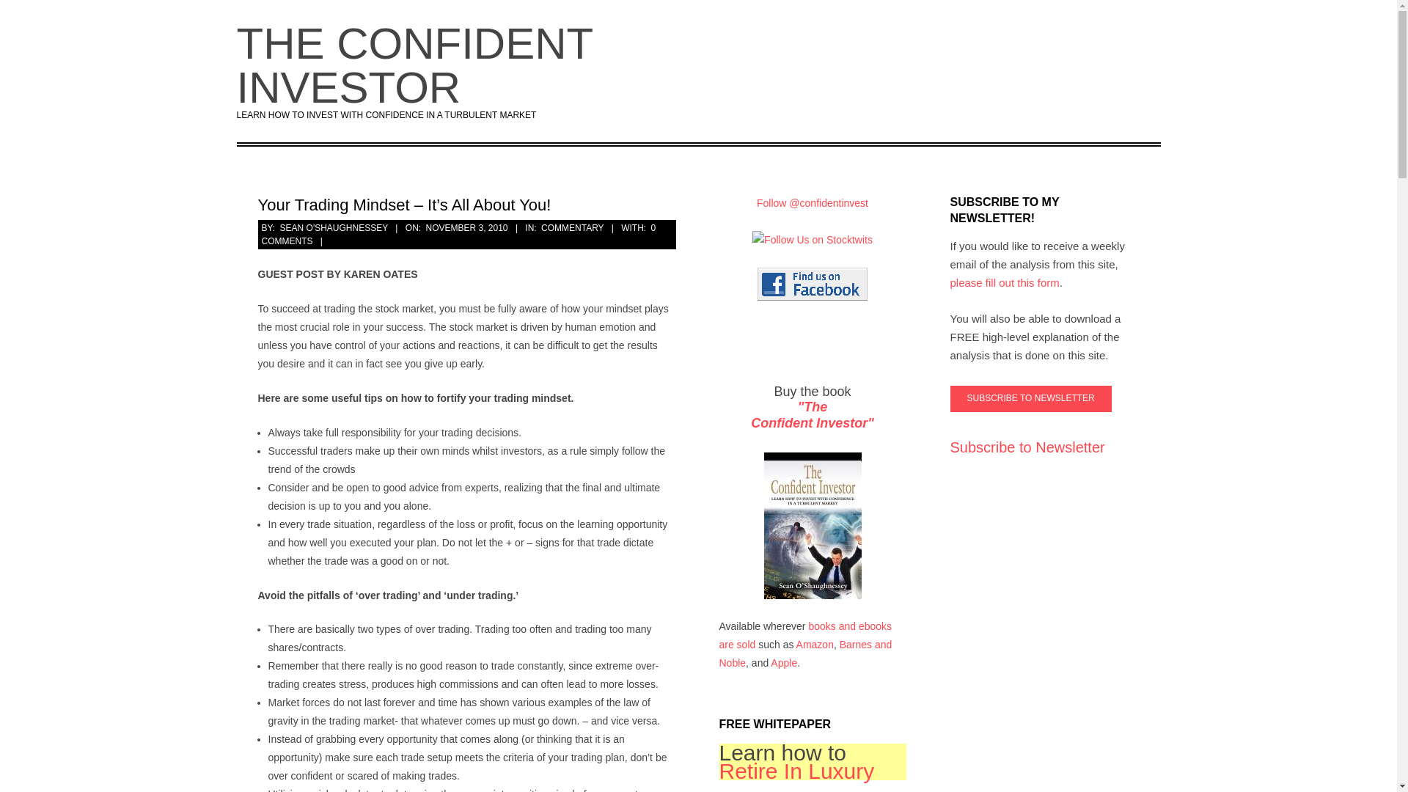  Describe the element at coordinates (466, 227) in the screenshot. I see `Subscribe to Newsletter` at that location.